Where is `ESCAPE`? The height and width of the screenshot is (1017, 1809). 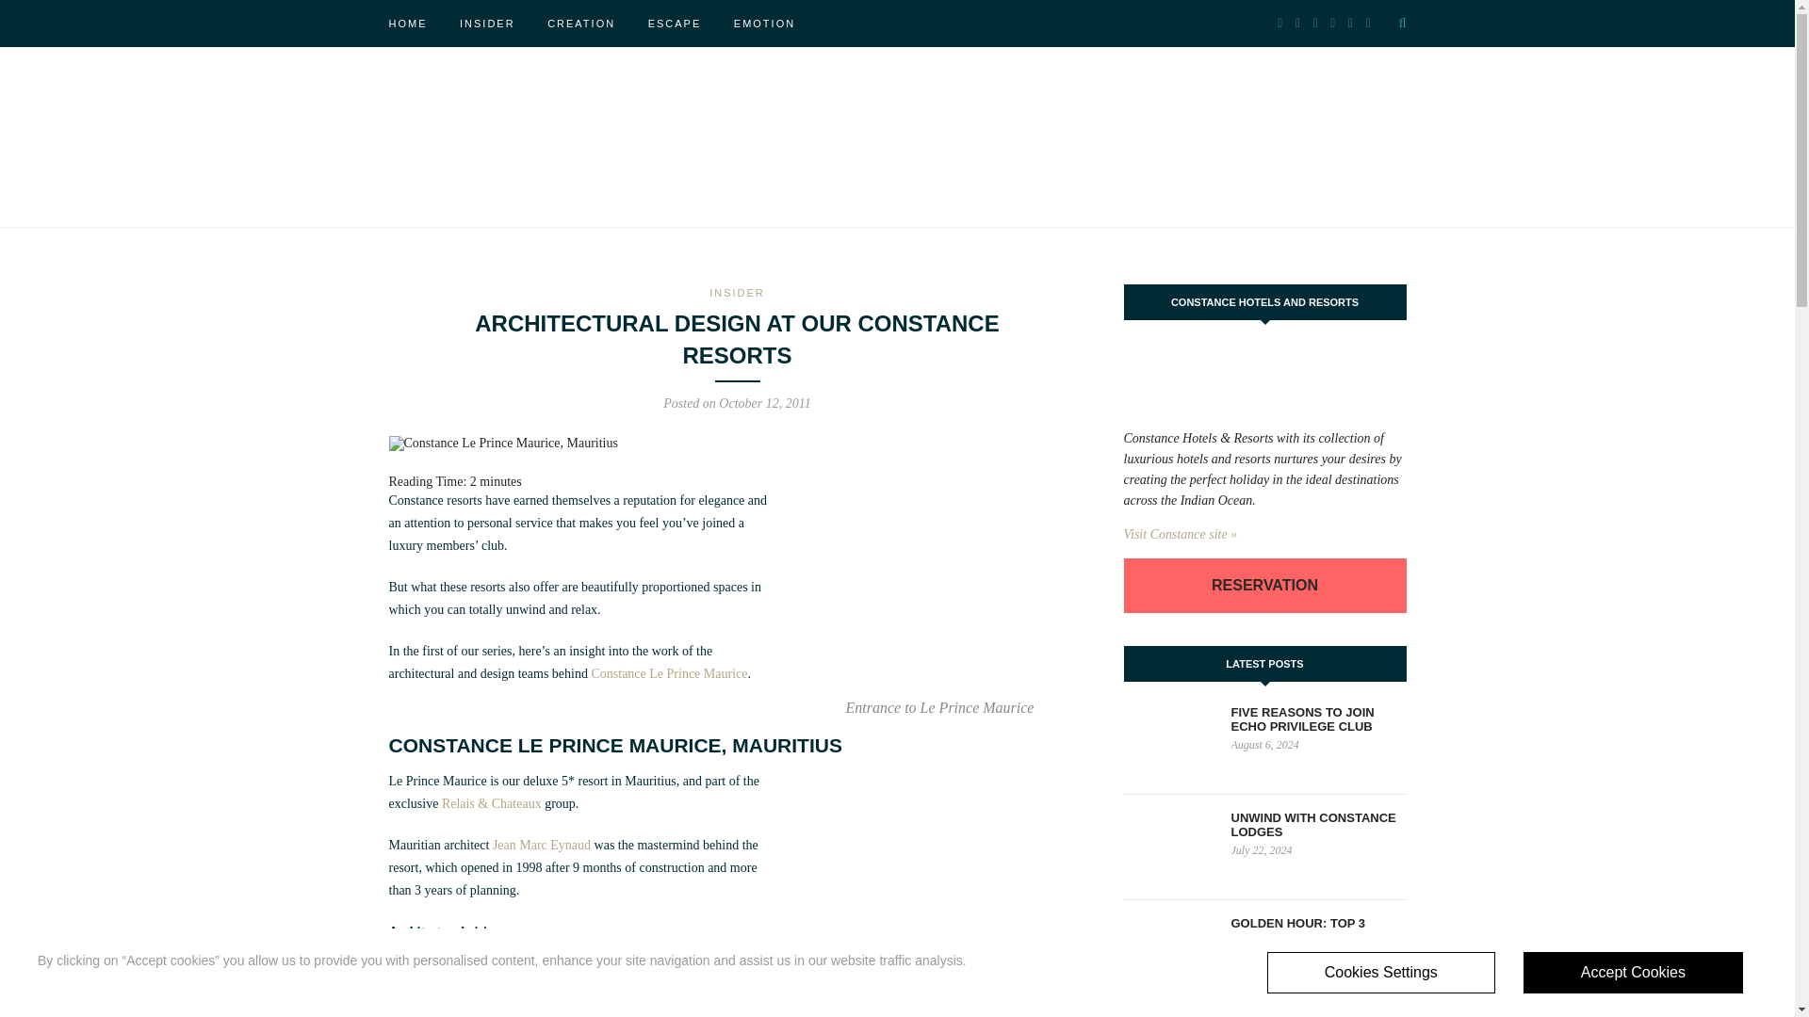 ESCAPE is located at coordinates (675, 23).